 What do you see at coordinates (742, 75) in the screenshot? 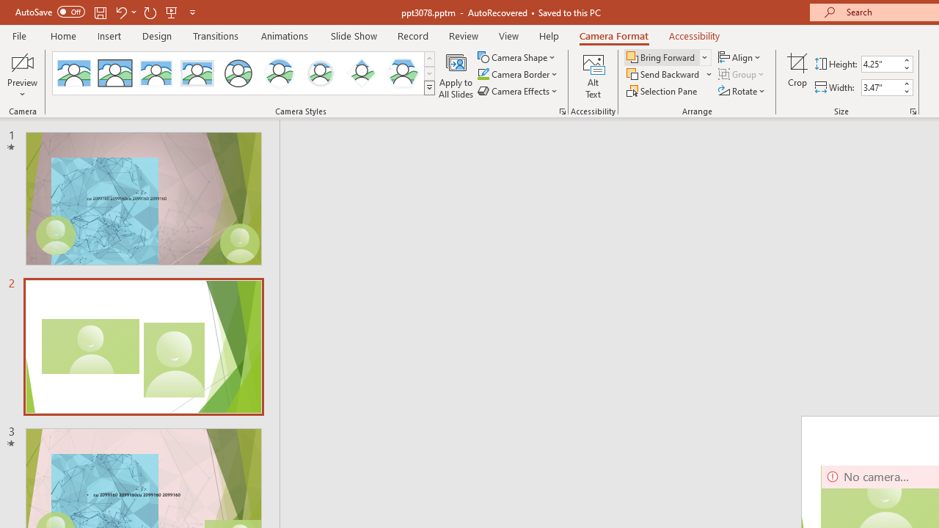
I see `Group` at bounding box center [742, 75].